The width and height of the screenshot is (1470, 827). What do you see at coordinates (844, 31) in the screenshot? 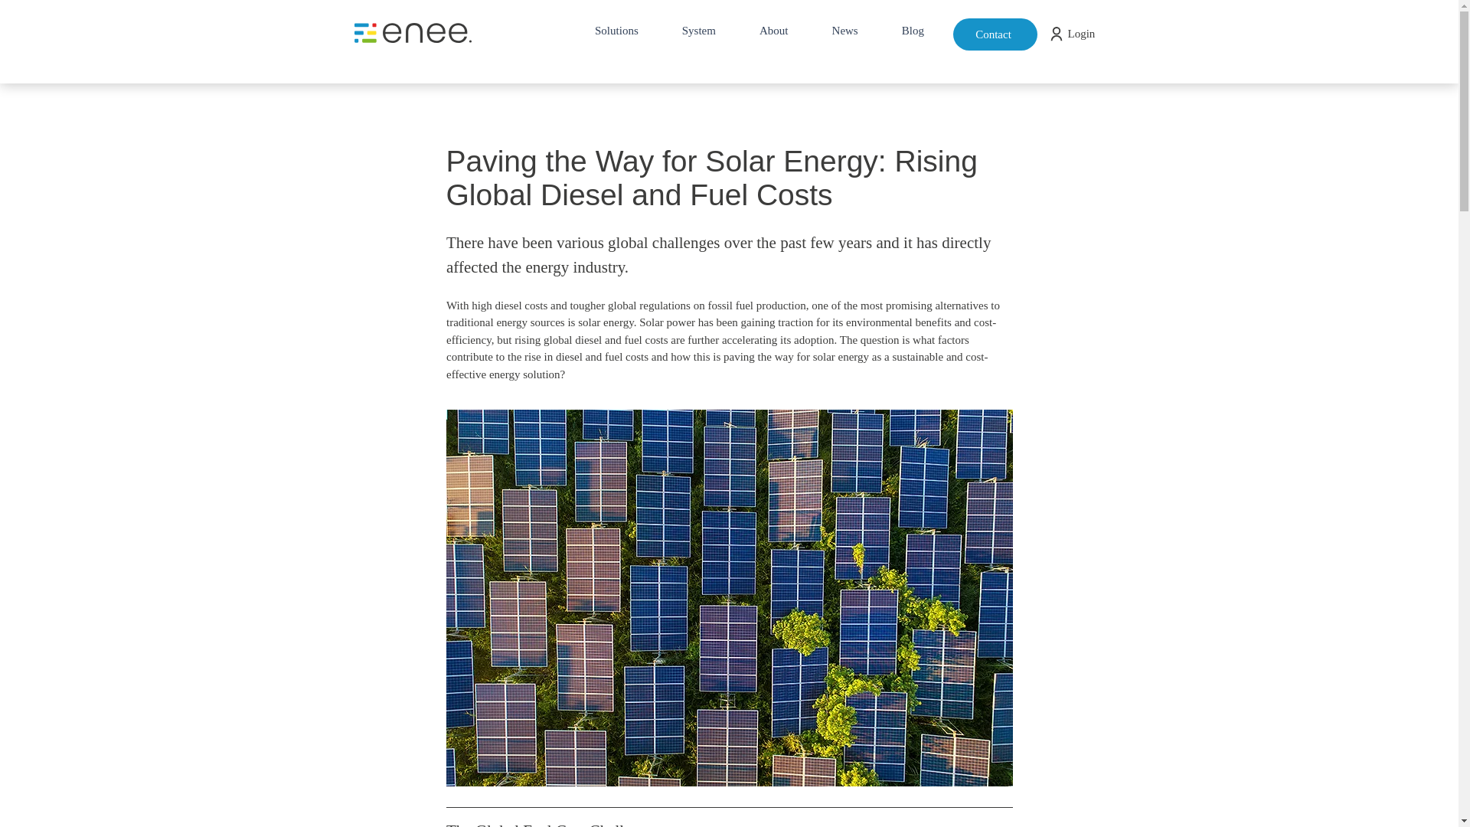
I see `News` at bounding box center [844, 31].